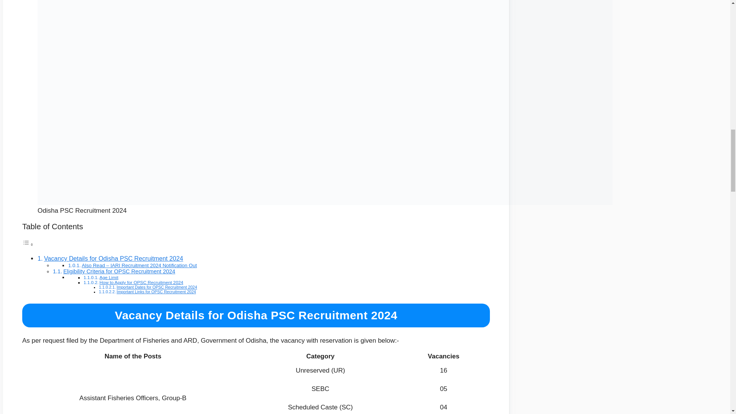  What do you see at coordinates (119, 271) in the screenshot?
I see `Eligibility Criteria for OPSC Recruitment 2024` at bounding box center [119, 271].